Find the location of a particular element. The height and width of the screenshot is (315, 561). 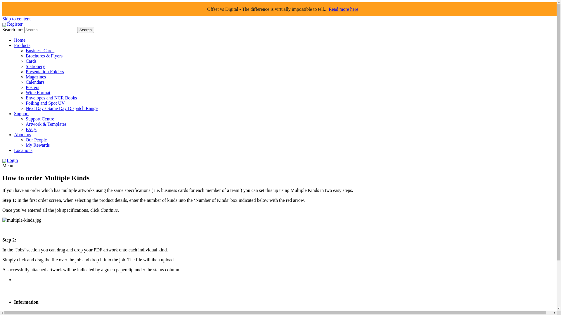

Skip to content is located at coordinates (16, 19).